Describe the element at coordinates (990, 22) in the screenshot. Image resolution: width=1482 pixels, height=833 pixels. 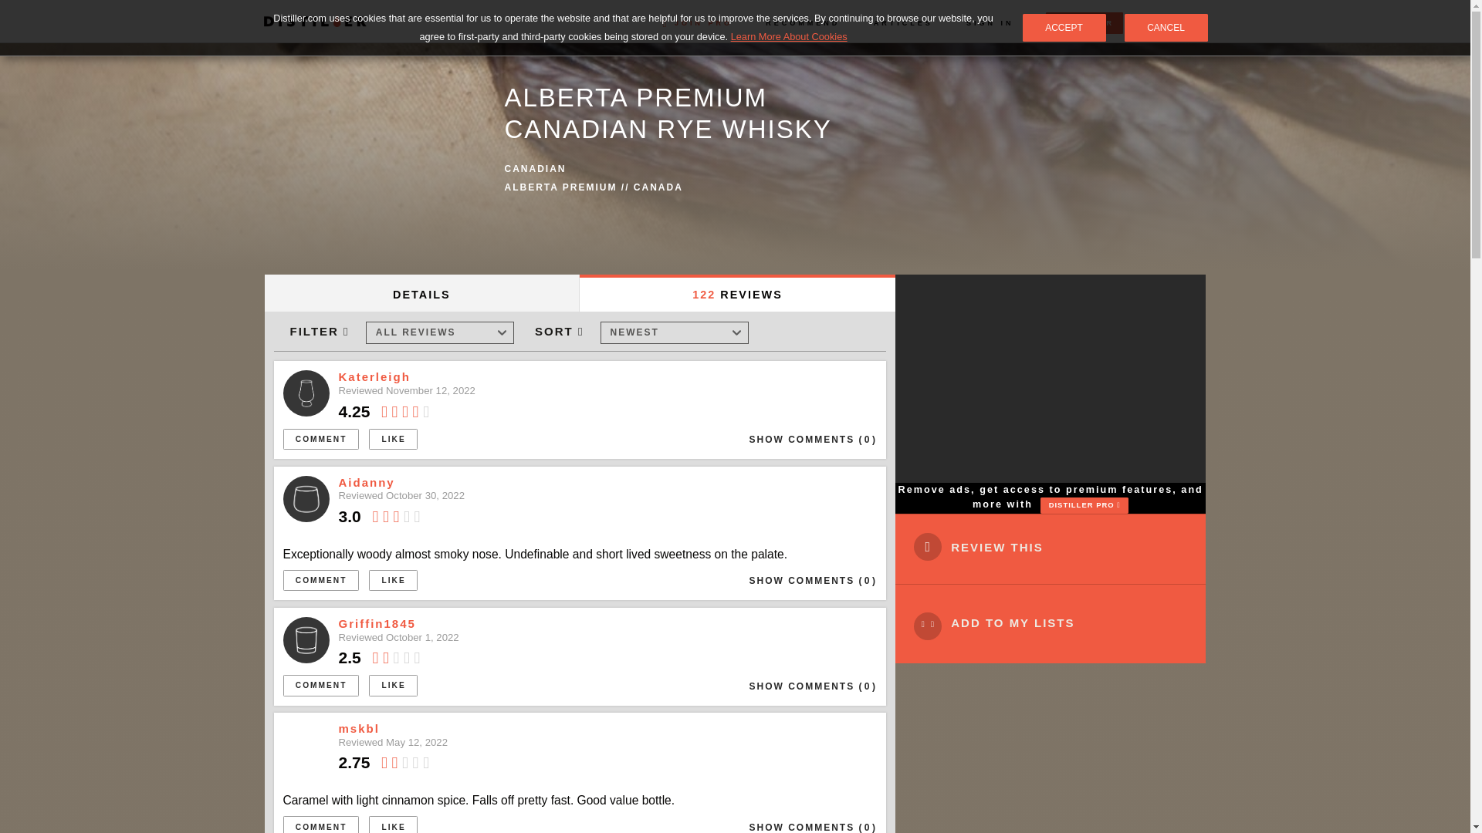
I see `SIGN IN` at that location.